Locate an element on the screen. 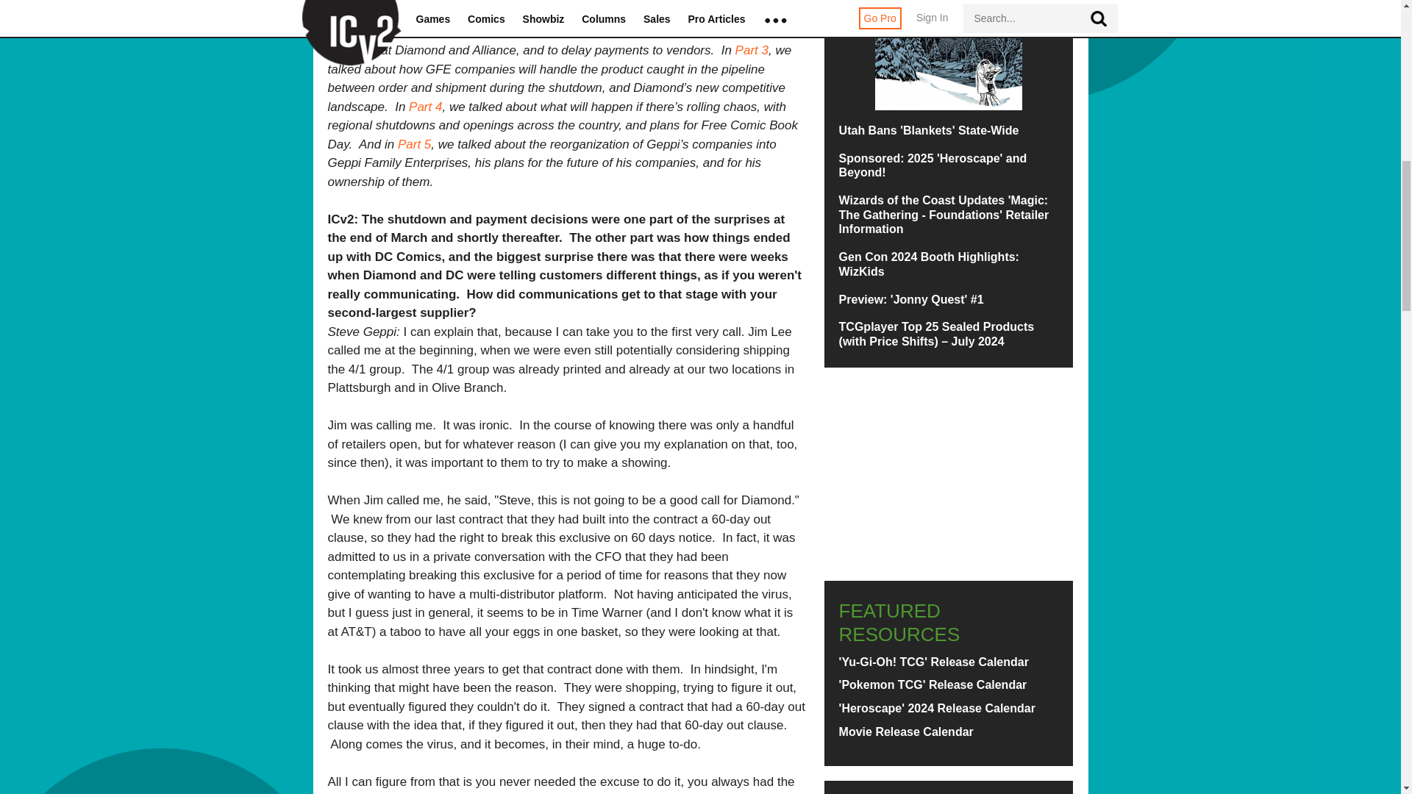 Image resolution: width=1412 pixels, height=794 pixels. Part 3 is located at coordinates (752, 50).